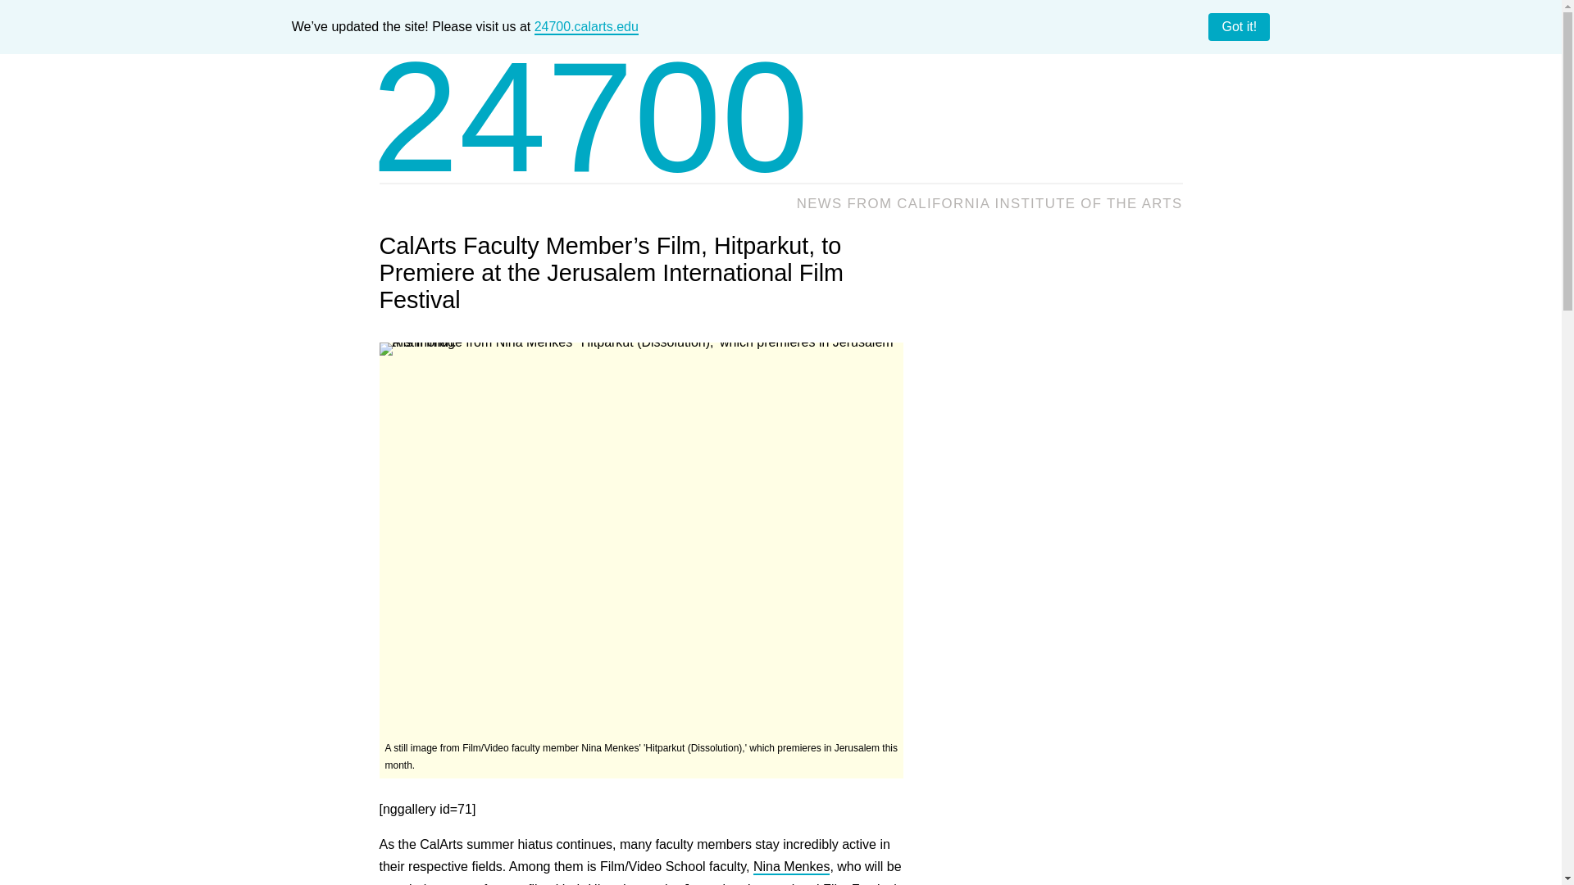  Describe the element at coordinates (791, 867) in the screenshot. I see `Nina Menkes` at that location.